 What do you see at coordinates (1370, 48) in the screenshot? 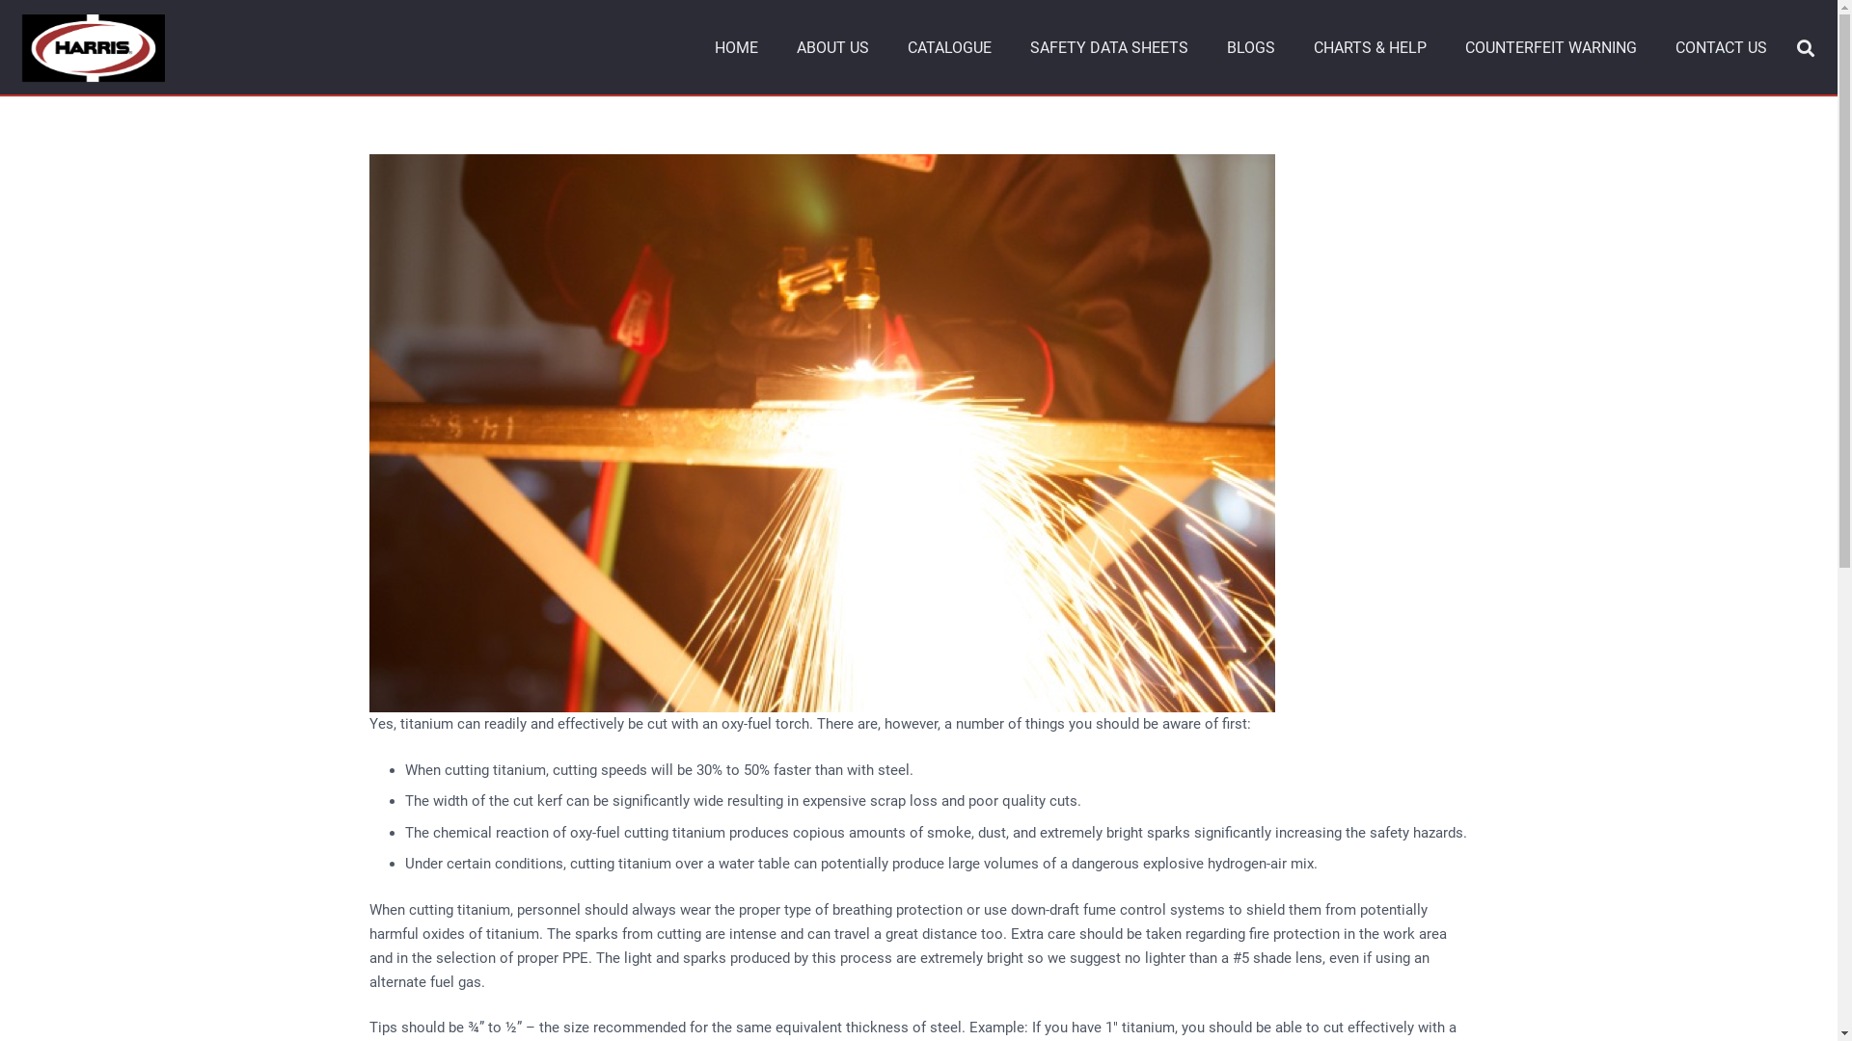
I see `CHARTS & HELP` at bounding box center [1370, 48].